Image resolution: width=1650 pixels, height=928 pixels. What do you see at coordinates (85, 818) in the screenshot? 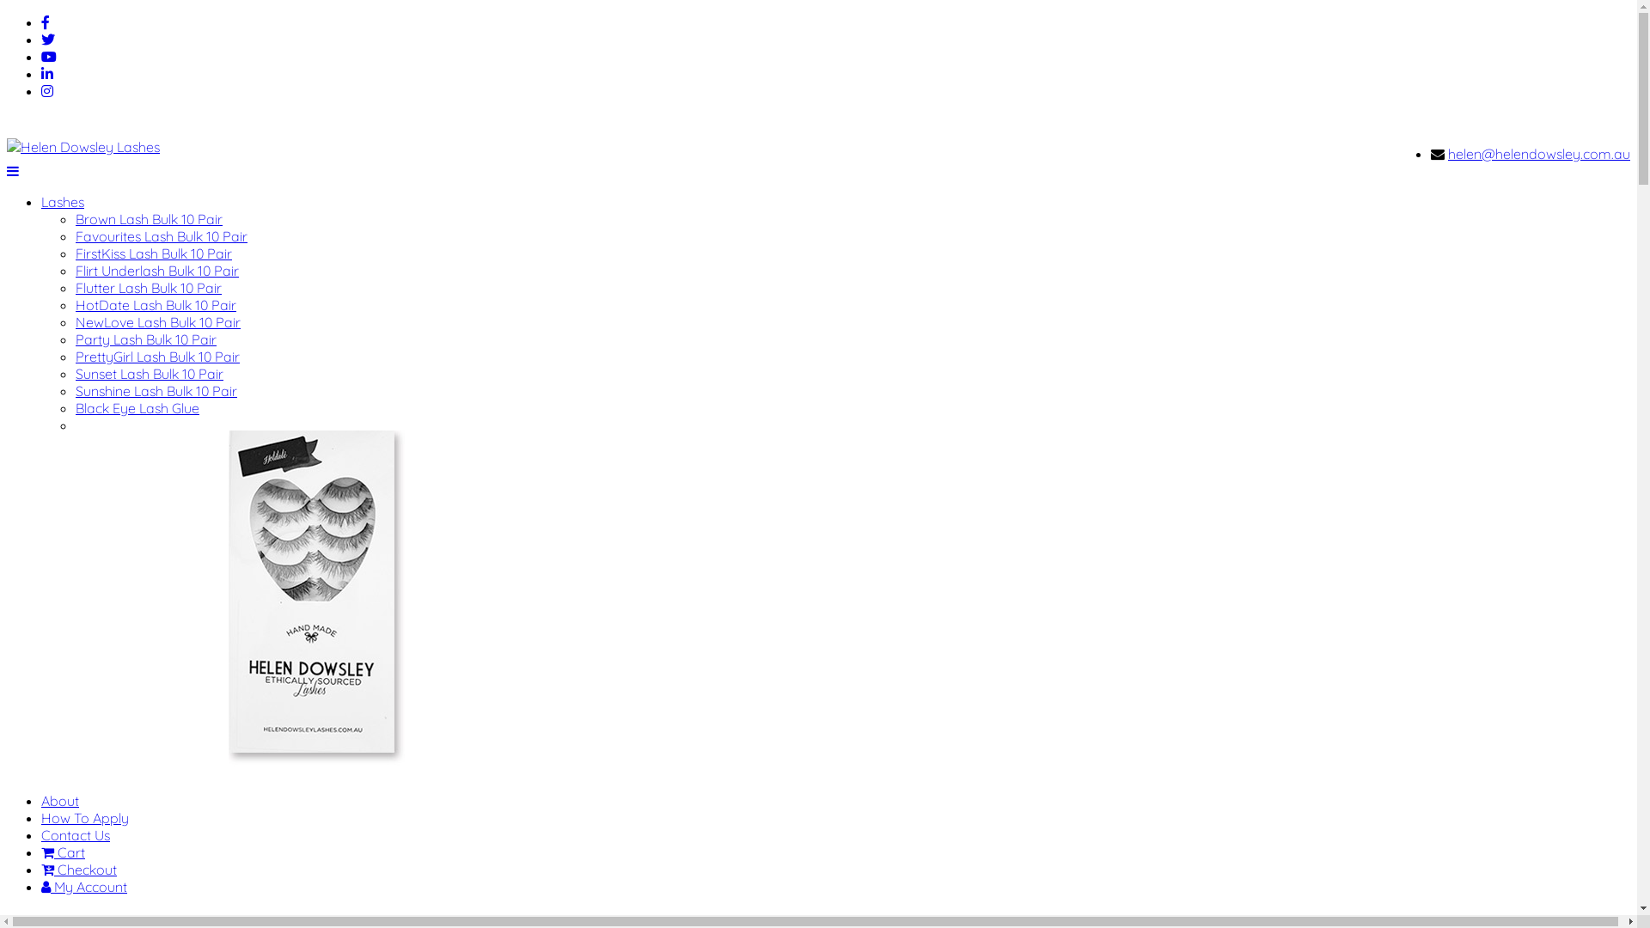
I see `How To Apply` at bounding box center [85, 818].